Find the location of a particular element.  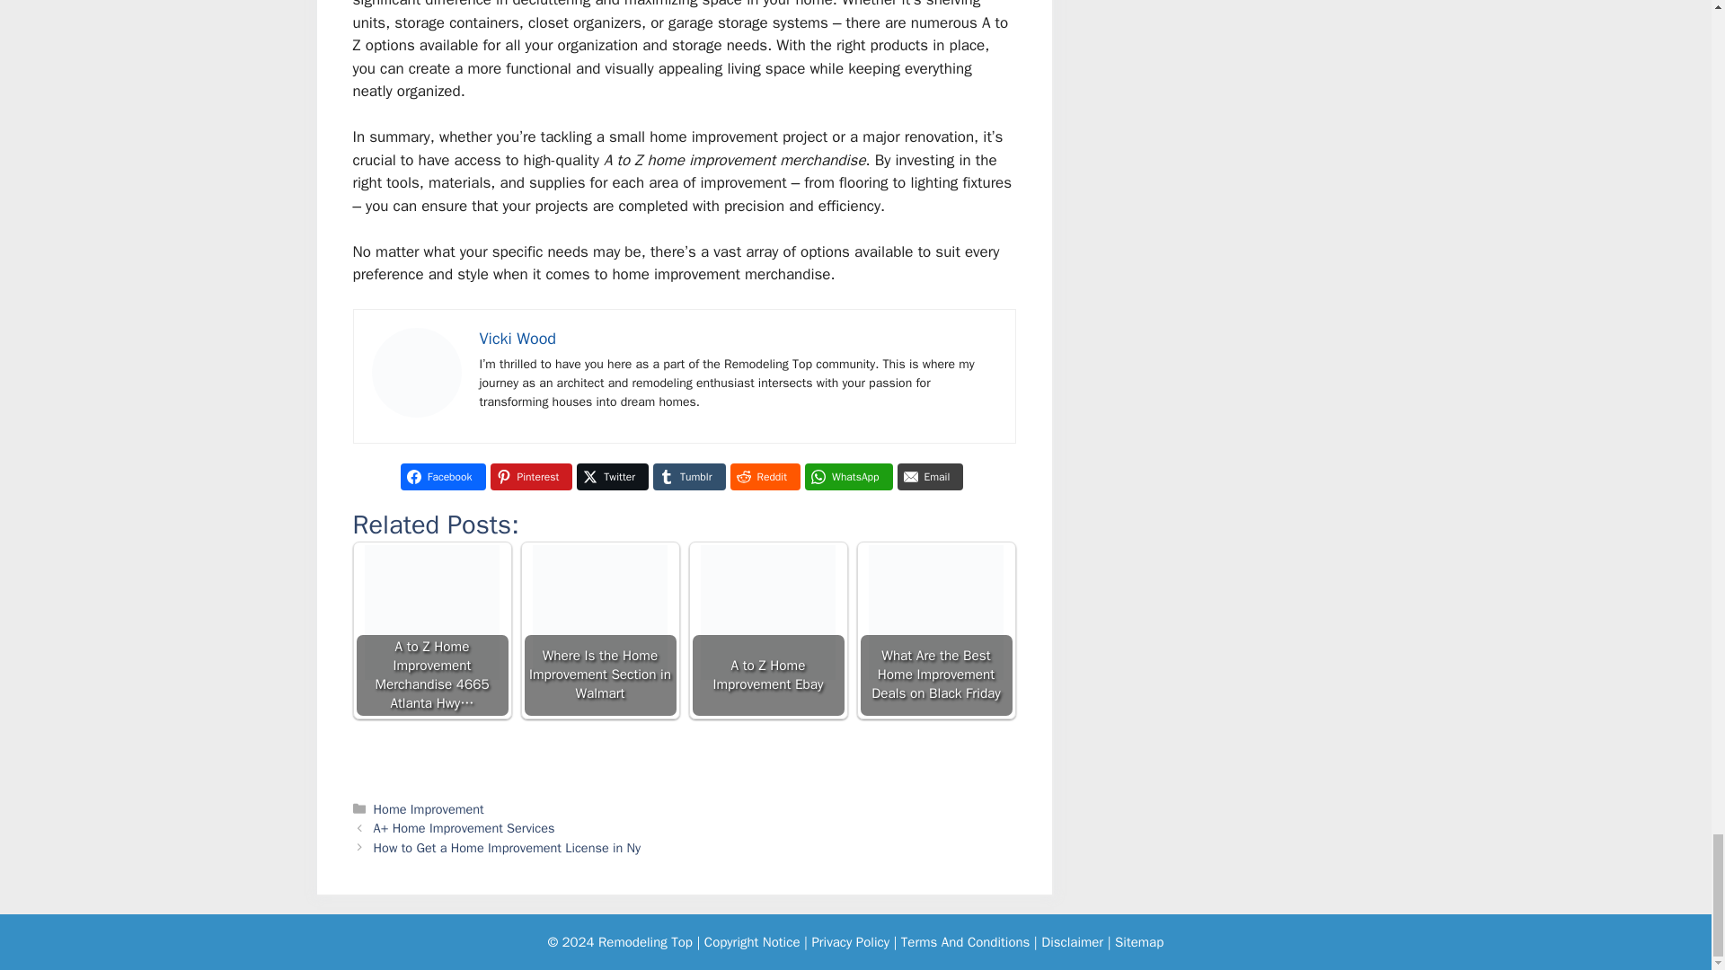

A to Z Home Improvement Merchandise 2 is located at coordinates (417, 373).